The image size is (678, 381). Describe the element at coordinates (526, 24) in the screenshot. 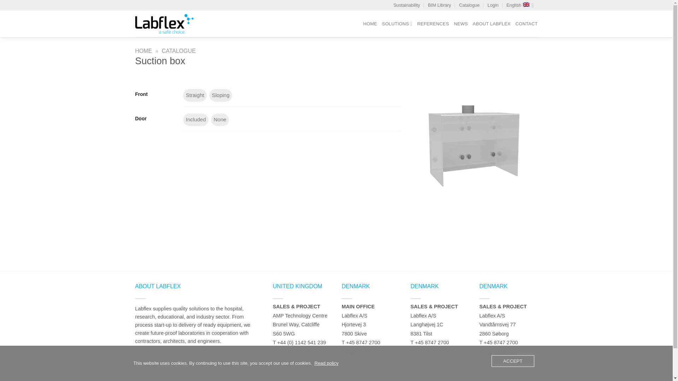

I see `CONTACT` at that location.